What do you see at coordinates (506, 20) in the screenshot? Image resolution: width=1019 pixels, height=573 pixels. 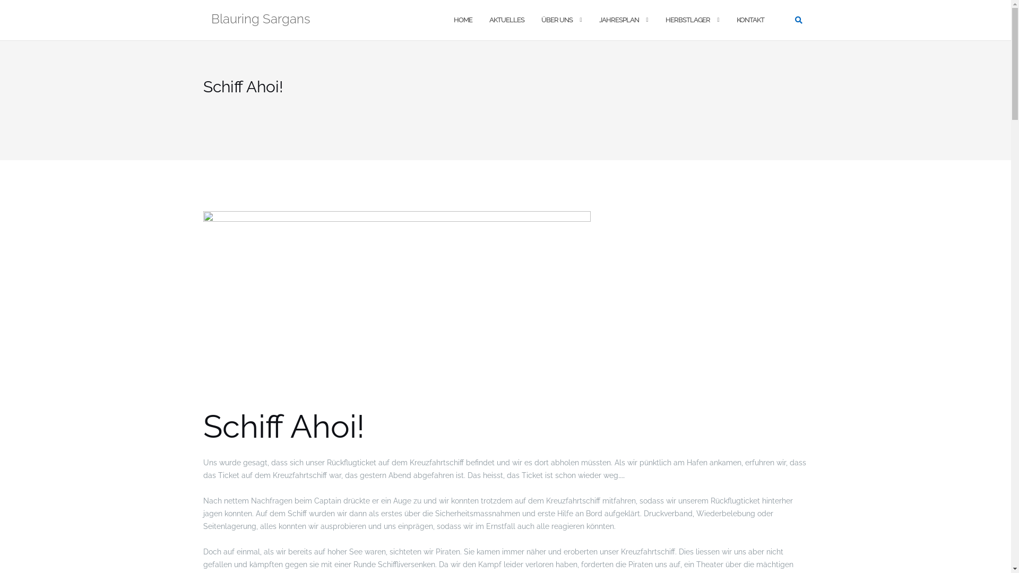 I see `AKTUELLES` at bounding box center [506, 20].